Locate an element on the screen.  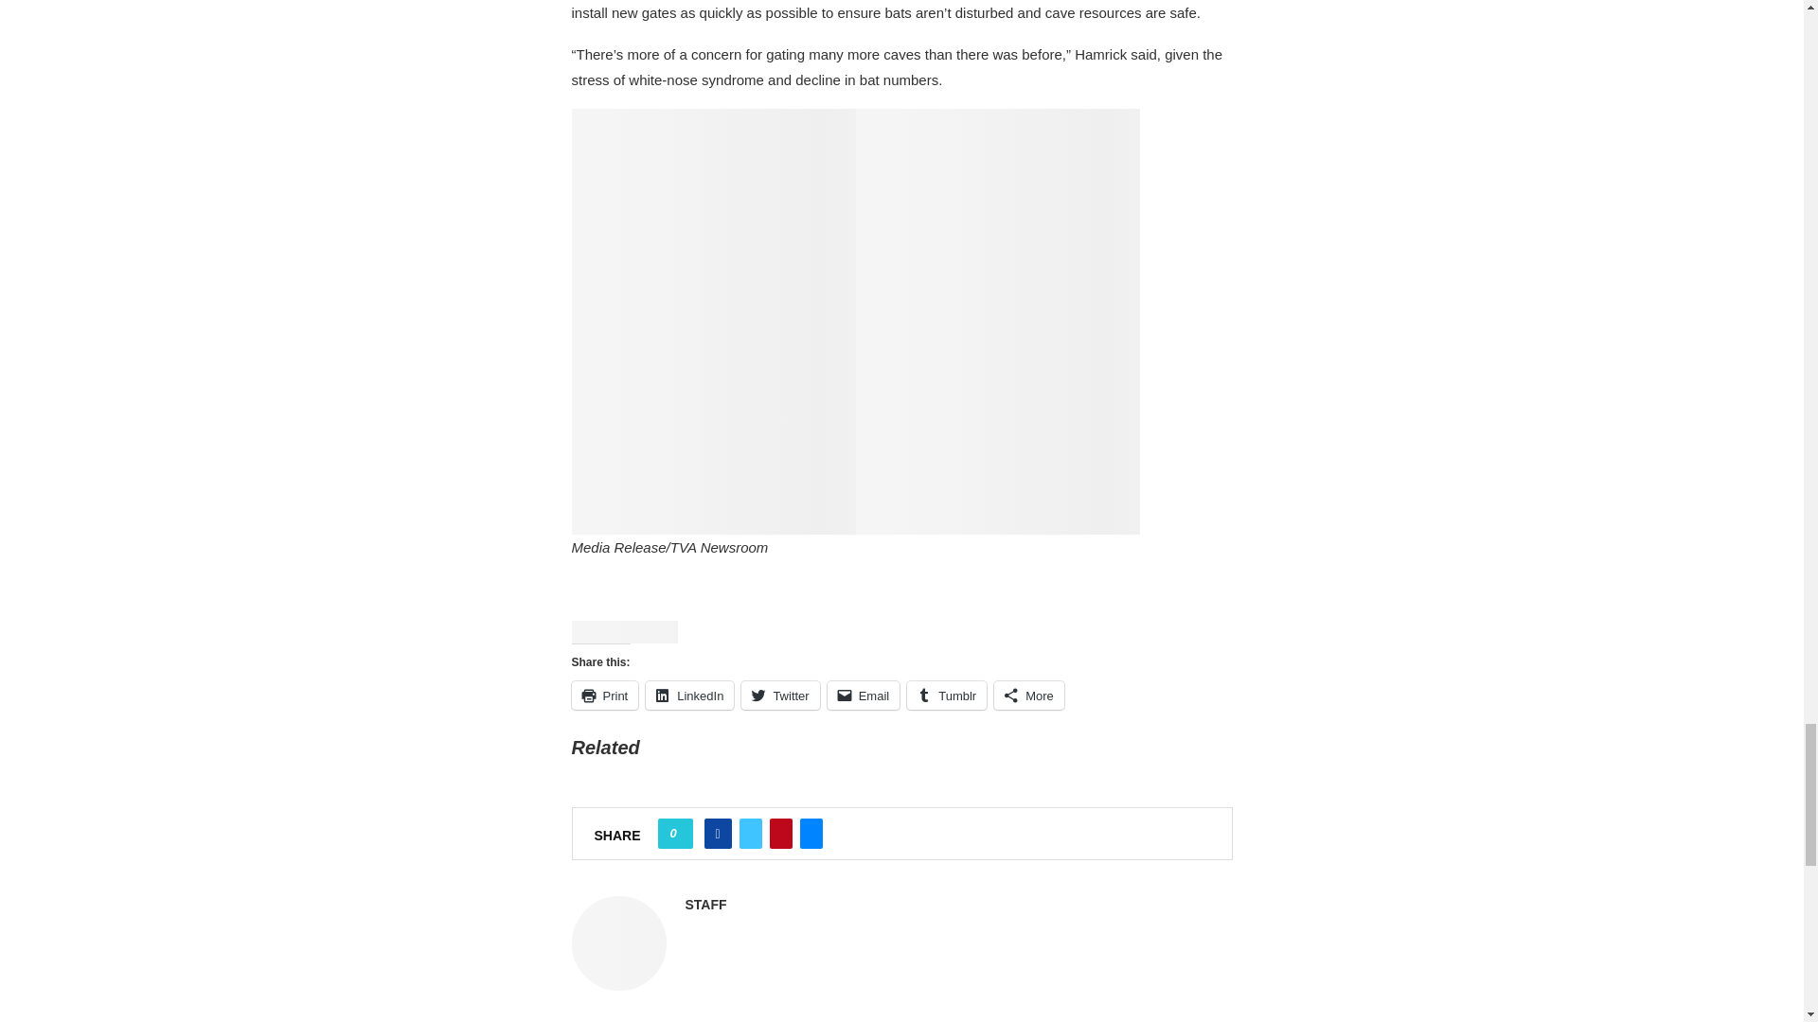
tva-terrestrial-zoologist-laura-vining-and-biologist-liz is located at coordinates (998, 463).